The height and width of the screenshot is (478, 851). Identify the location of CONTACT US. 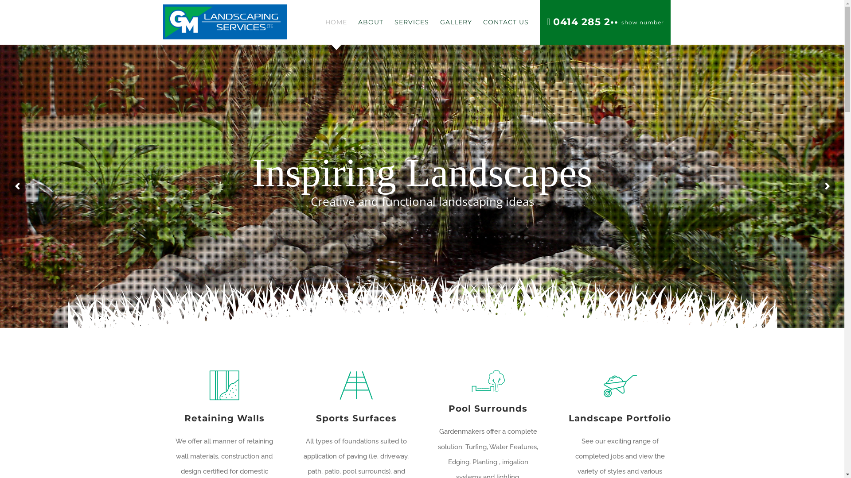
(506, 22).